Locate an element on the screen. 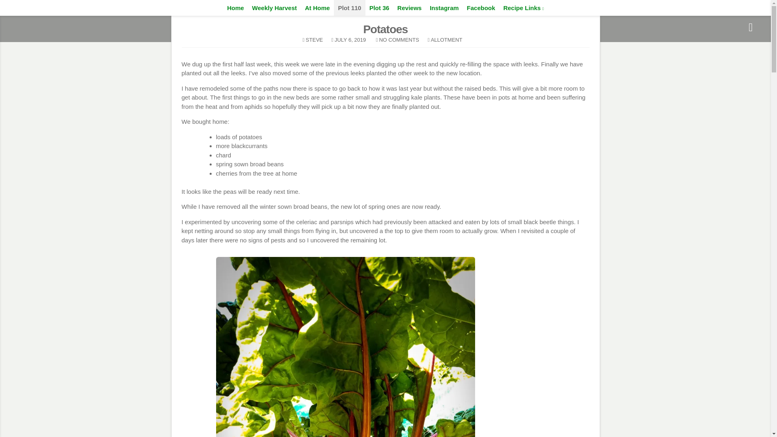  STEVE is located at coordinates (314, 40).